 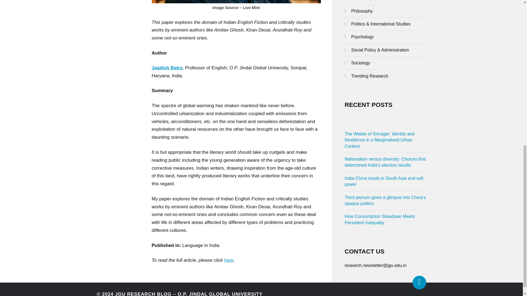 I want to click on Jagdish Batra, so click(x=167, y=68).